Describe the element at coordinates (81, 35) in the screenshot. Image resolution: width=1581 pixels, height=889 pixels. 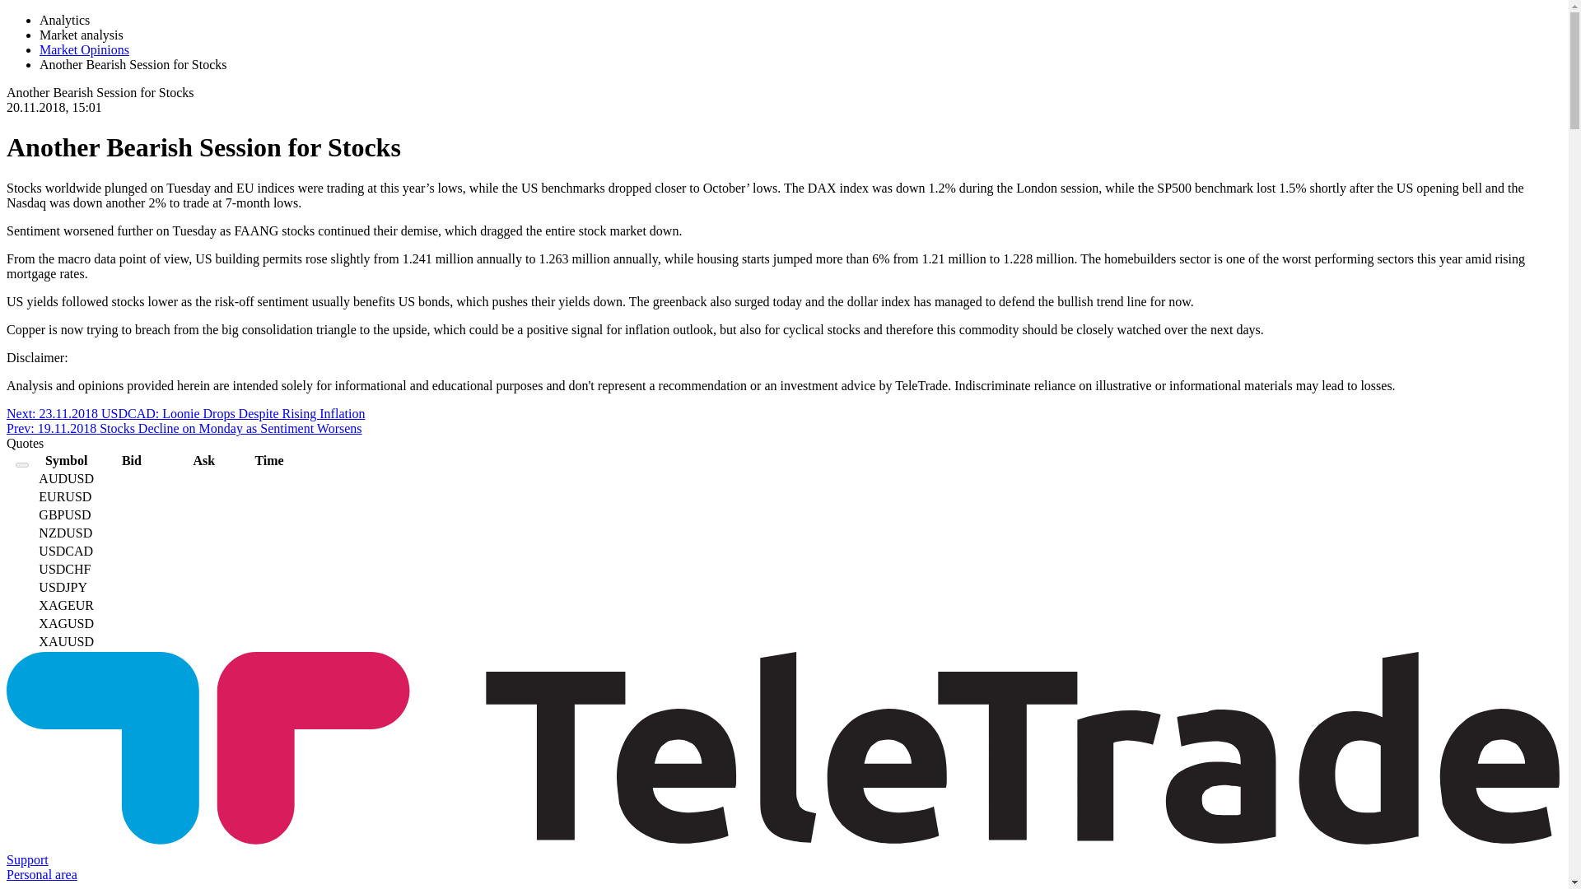
I see `Market analysis` at that location.